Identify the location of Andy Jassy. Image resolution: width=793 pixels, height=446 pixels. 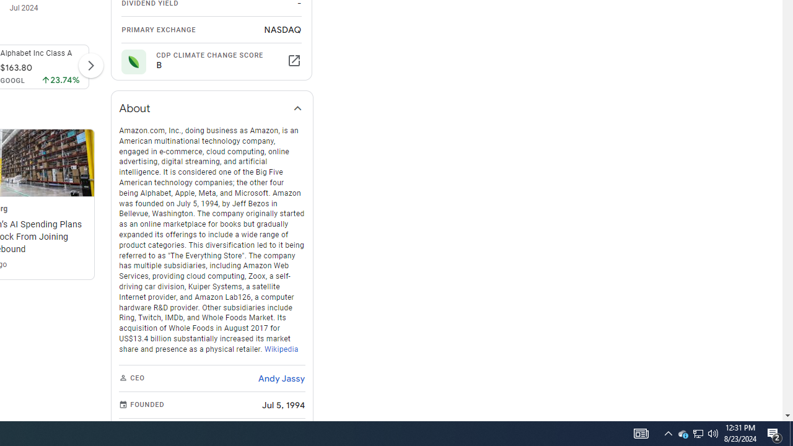
(281, 378).